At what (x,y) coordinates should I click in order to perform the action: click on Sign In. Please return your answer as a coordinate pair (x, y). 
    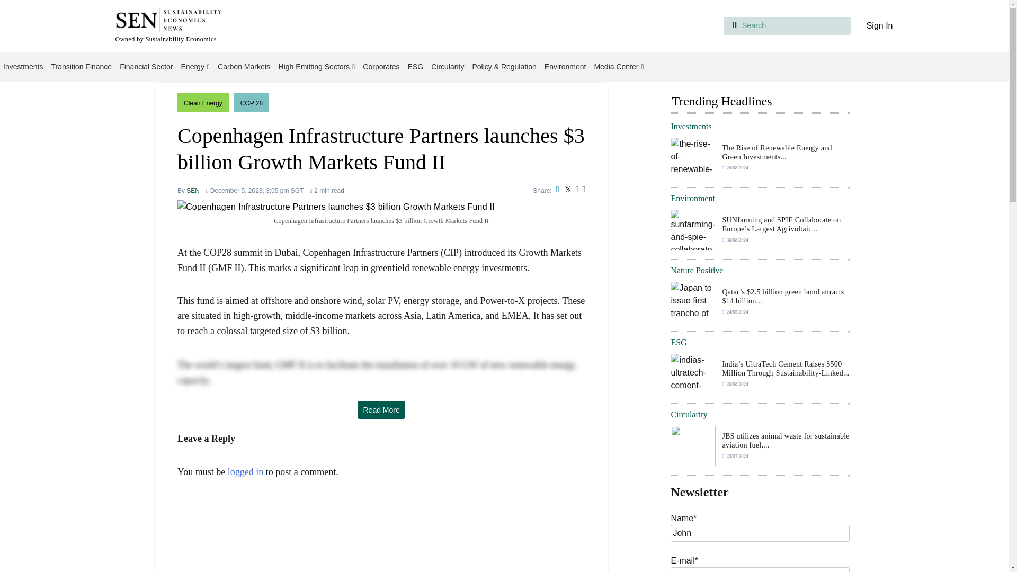
    Looking at the image, I should click on (879, 25).